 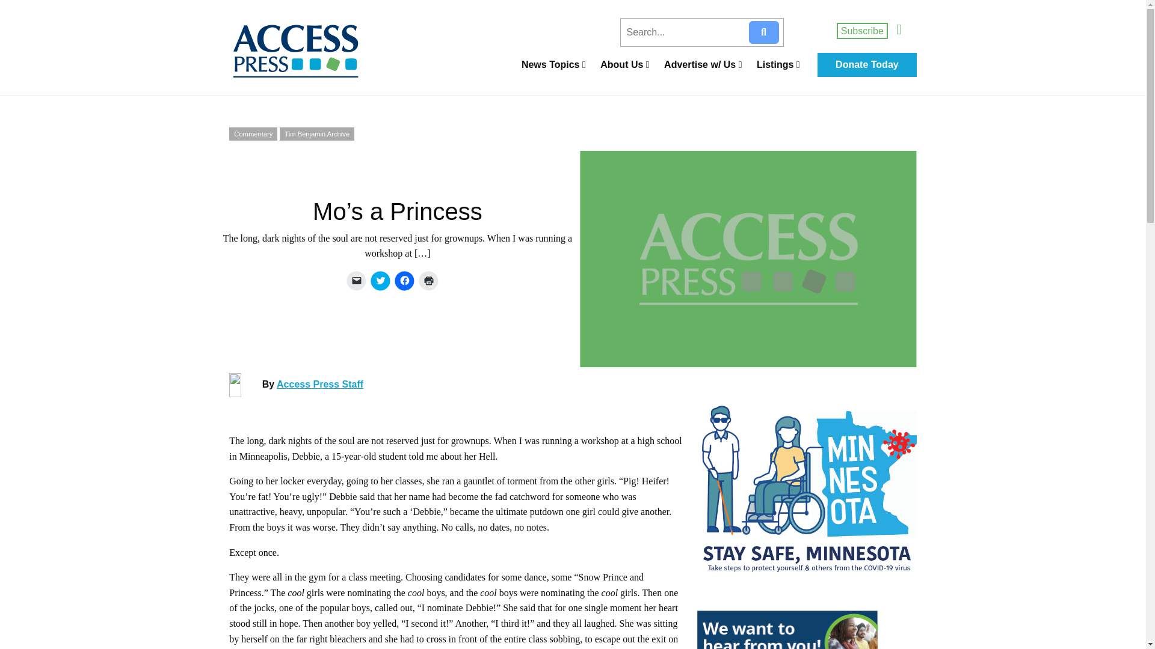 I want to click on Subscribe, so click(x=862, y=30).